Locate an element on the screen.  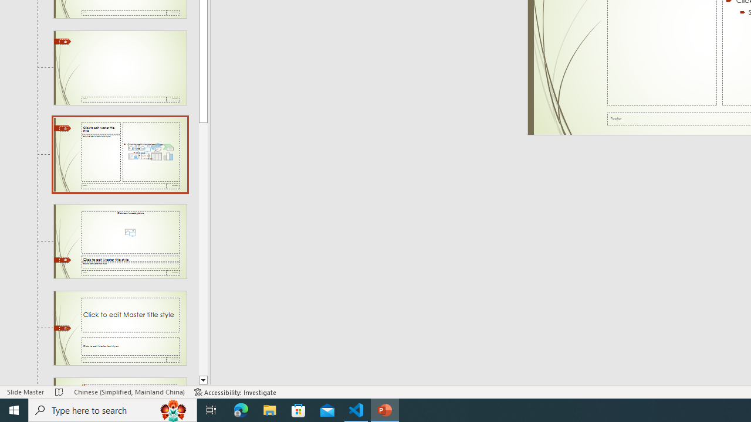
Page down is located at coordinates (203, 249).